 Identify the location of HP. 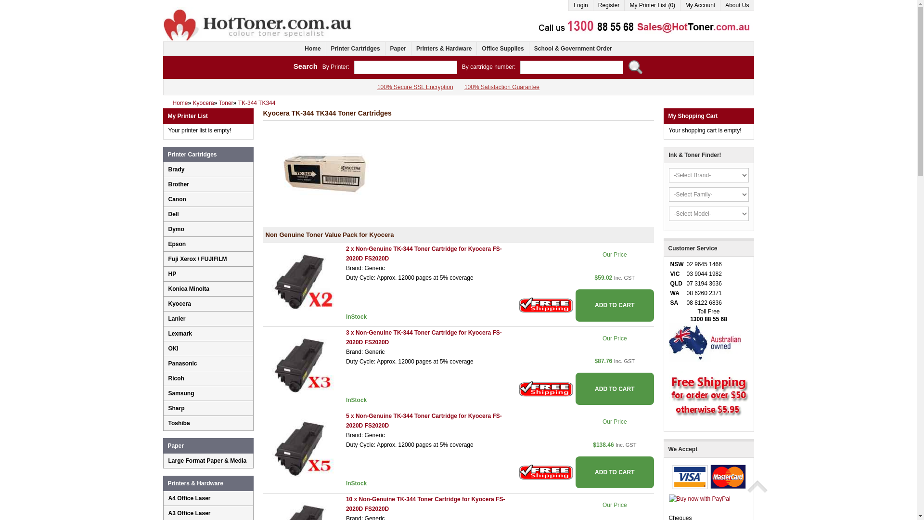
(211, 274).